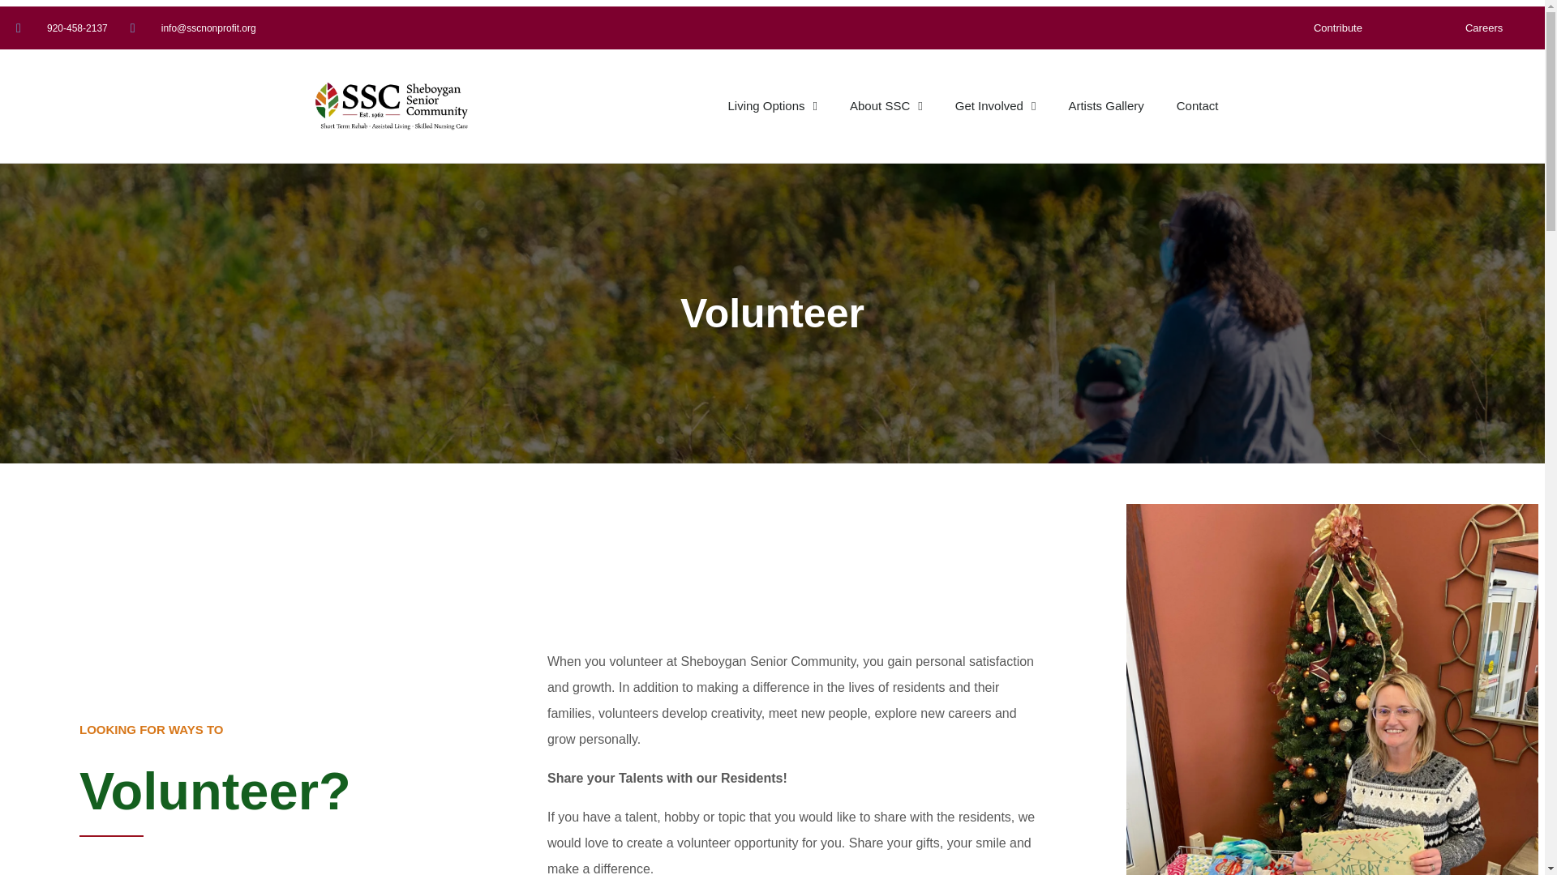  I want to click on 920-458-2137, so click(62, 28).